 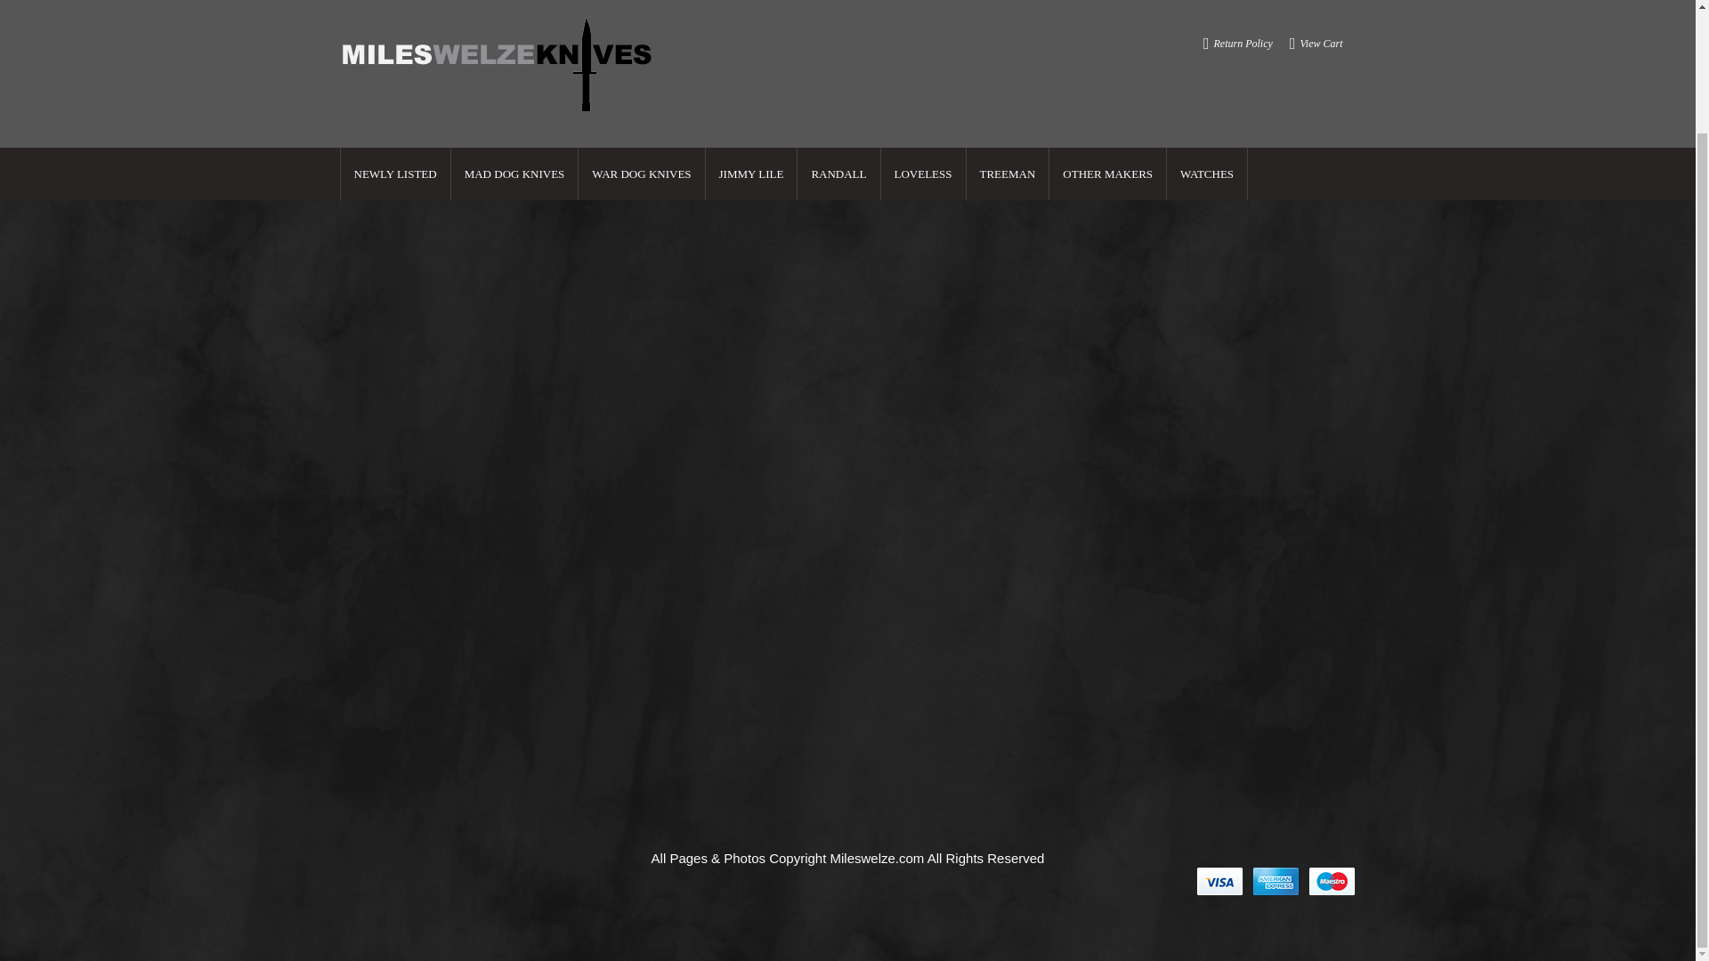 I want to click on payment, so click(x=1276, y=881).